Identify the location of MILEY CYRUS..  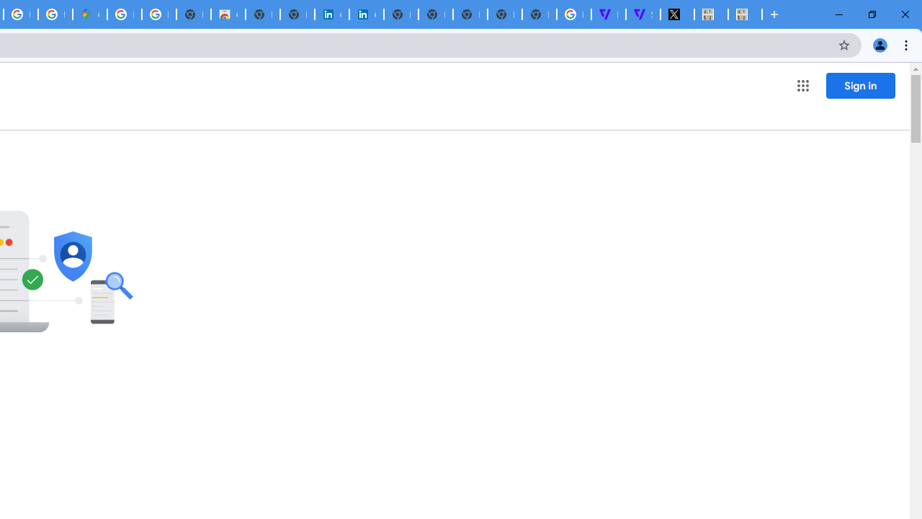
(745, 14).